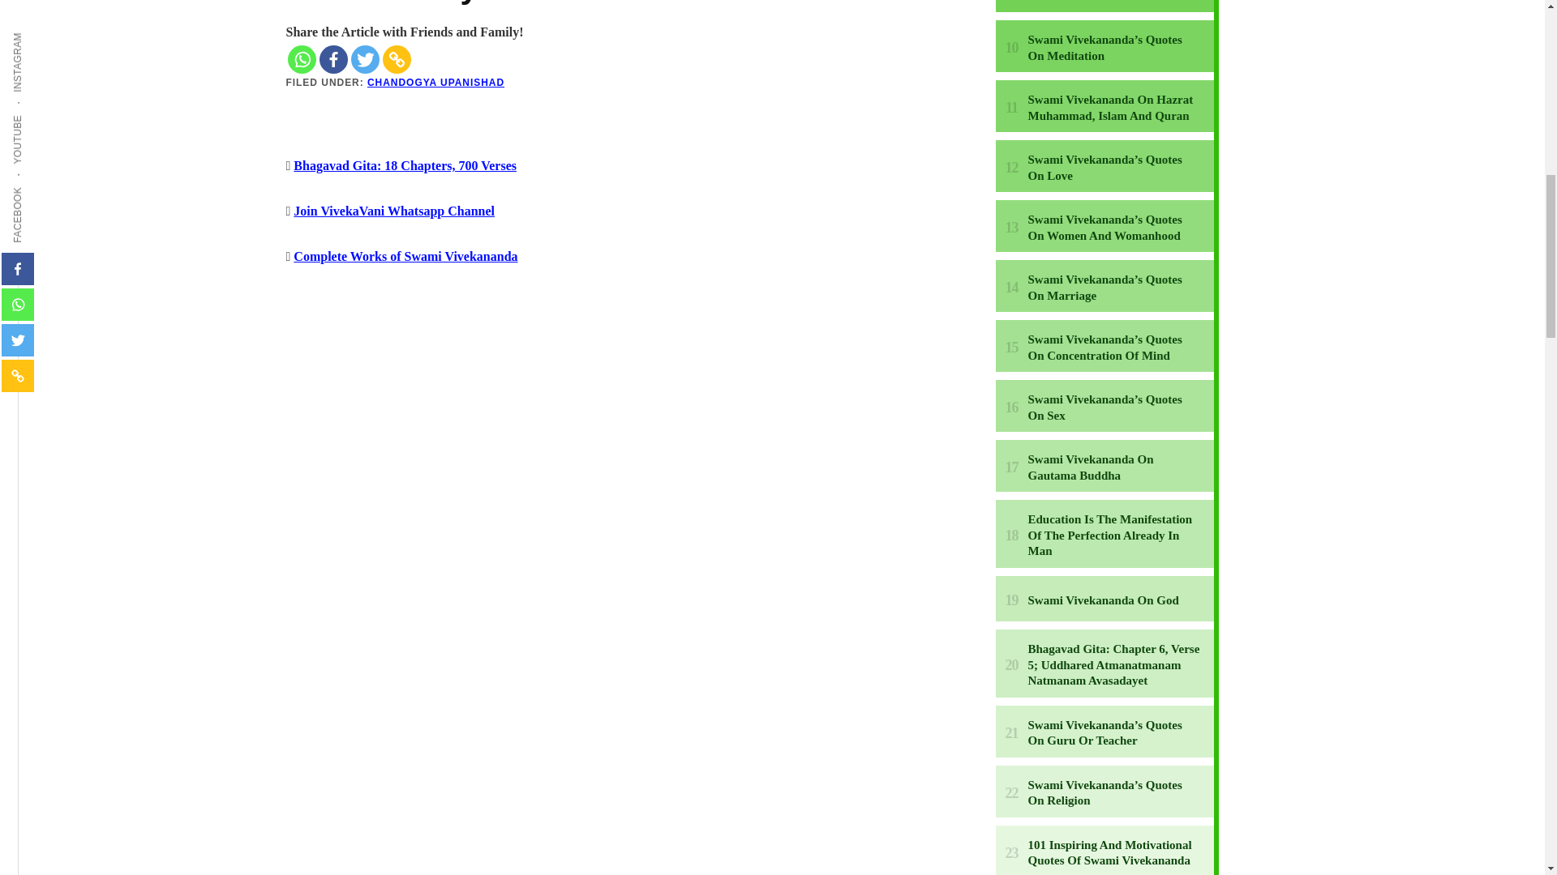  I want to click on Facebook, so click(332, 59).